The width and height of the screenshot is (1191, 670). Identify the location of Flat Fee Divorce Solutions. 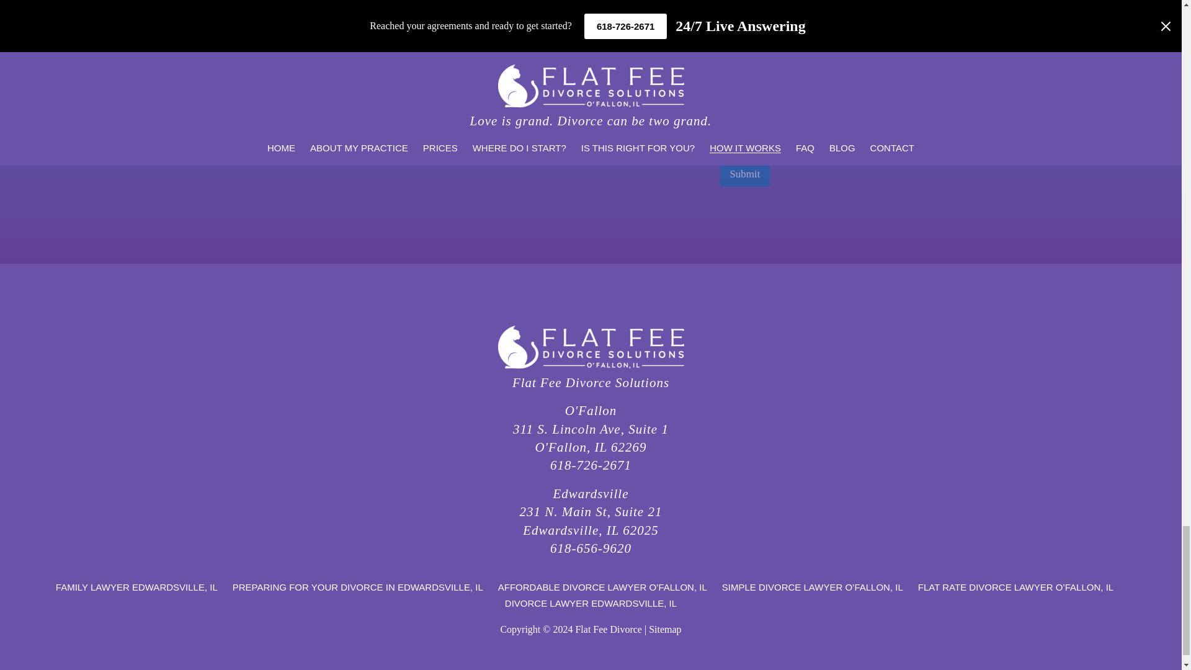
(591, 382).